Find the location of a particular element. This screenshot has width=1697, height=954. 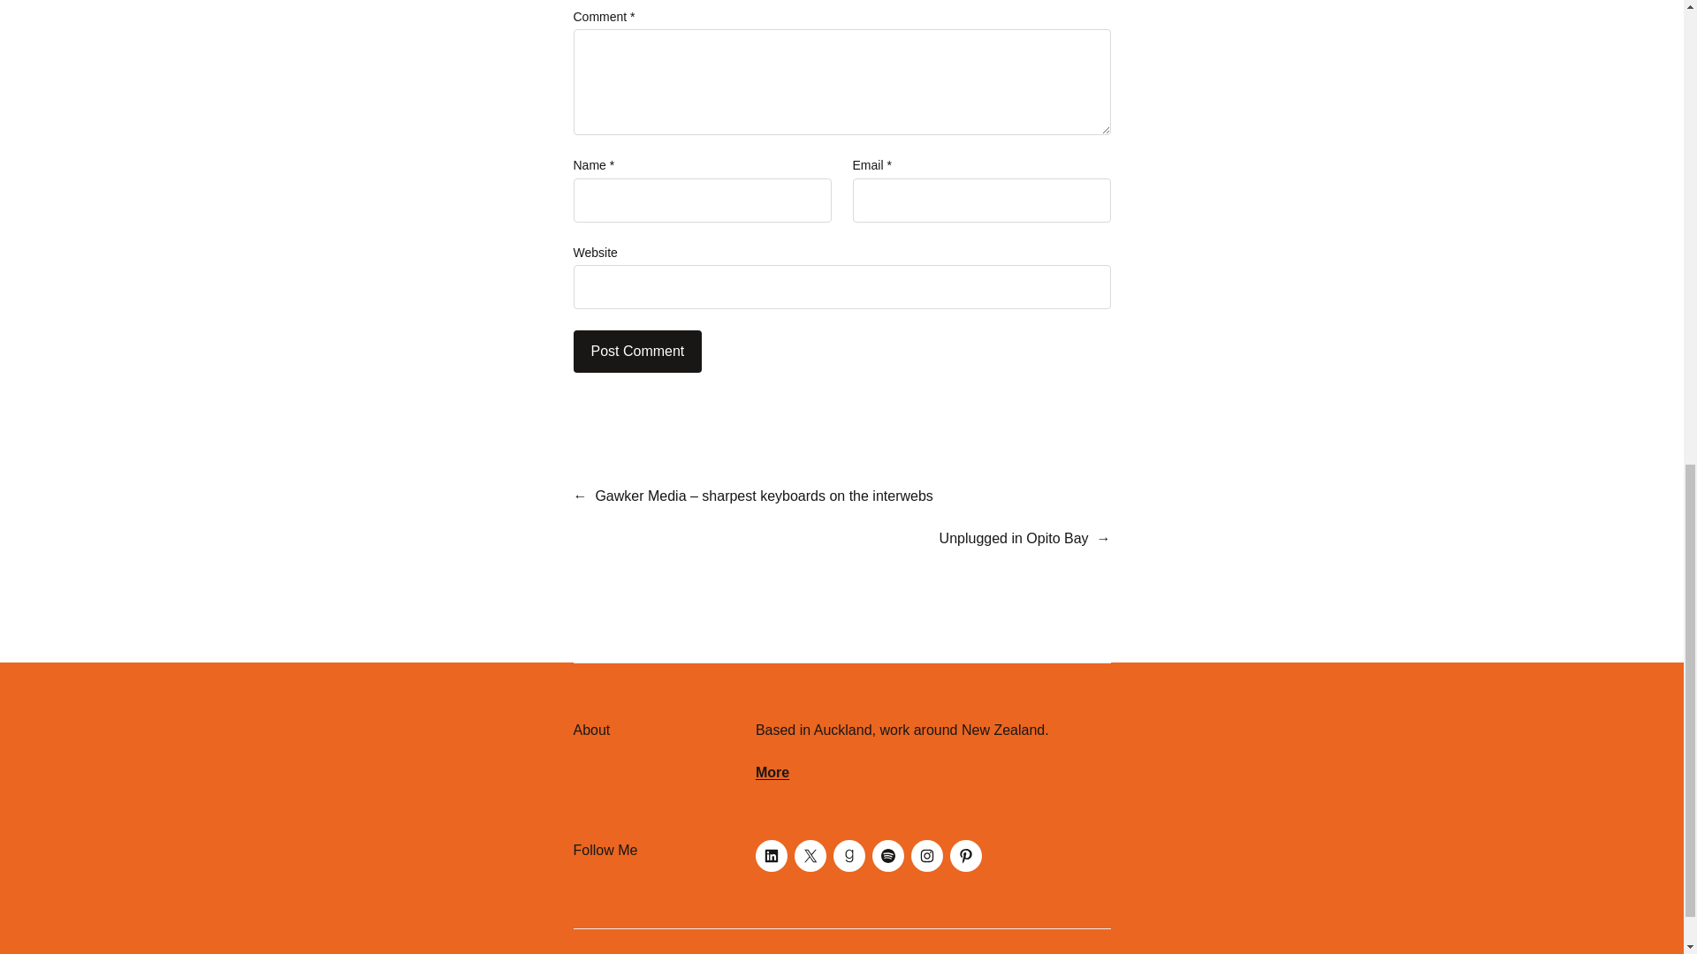

Pinterest is located at coordinates (966, 856).